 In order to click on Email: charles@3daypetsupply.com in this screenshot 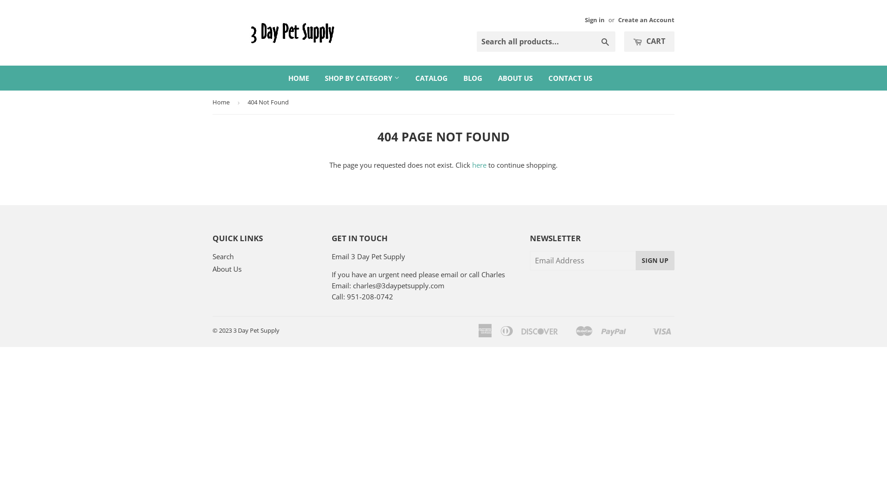, I will do `click(388, 286)`.